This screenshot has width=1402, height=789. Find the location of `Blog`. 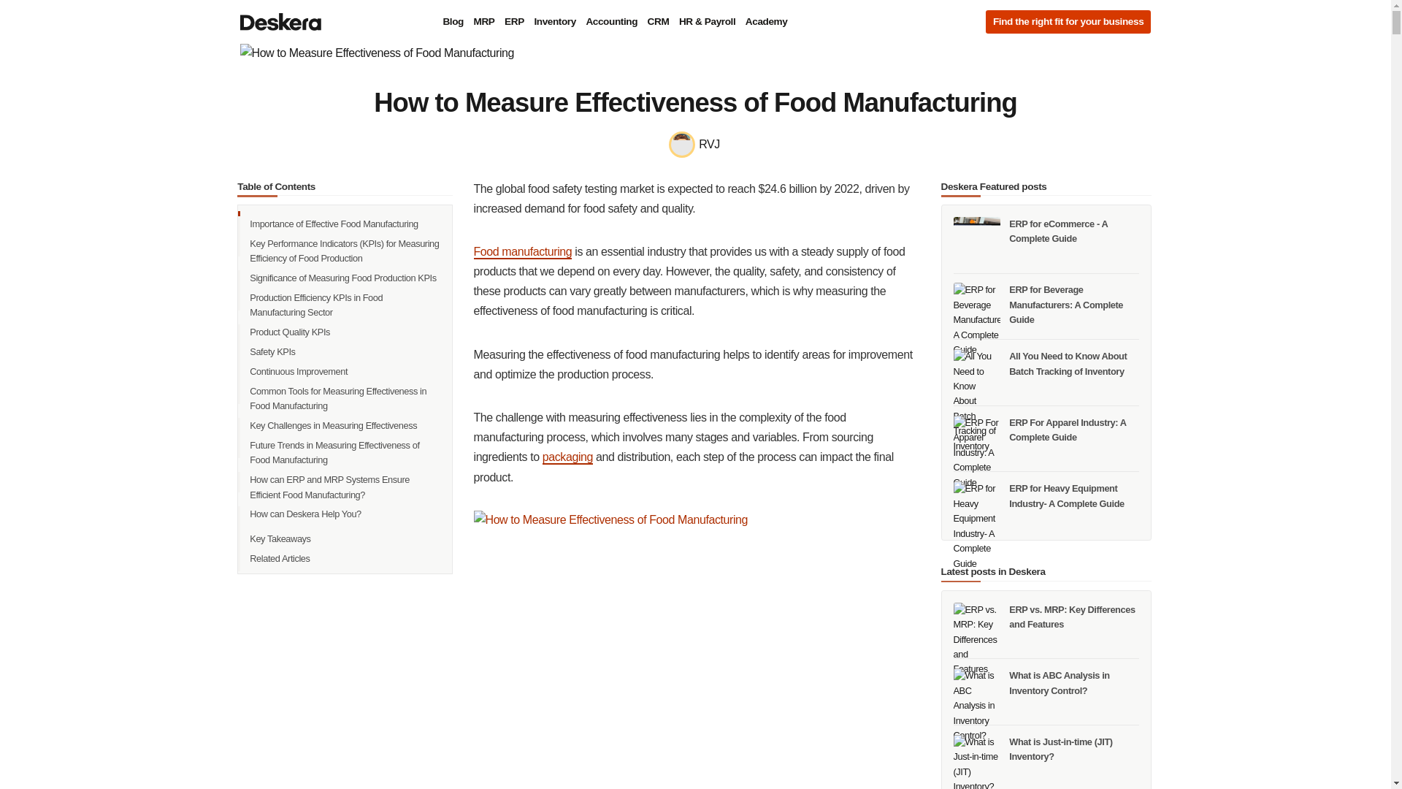

Blog is located at coordinates (453, 22).